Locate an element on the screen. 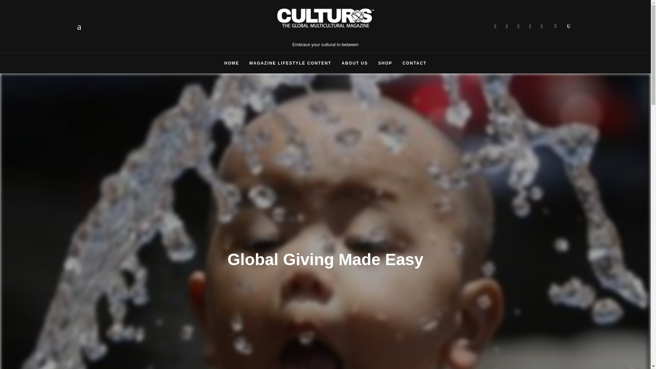 This screenshot has height=369, width=656. Cultursmag is located at coordinates (530, 26).